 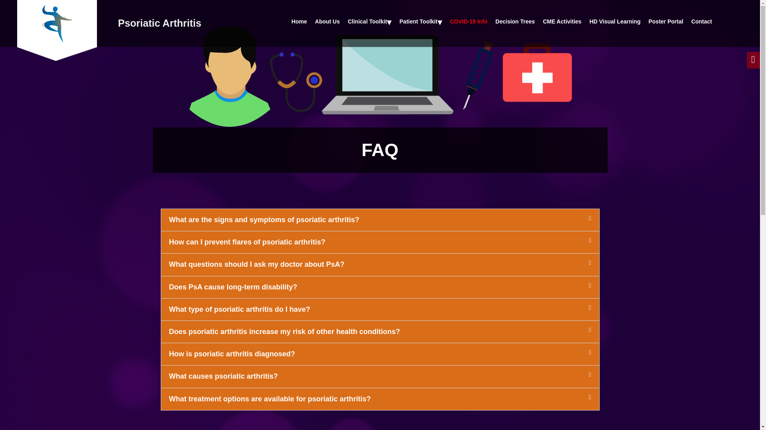 What do you see at coordinates (247, 242) in the screenshot?
I see `How can I prevent flares of psoriatic arthritis?` at bounding box center [247, 242].